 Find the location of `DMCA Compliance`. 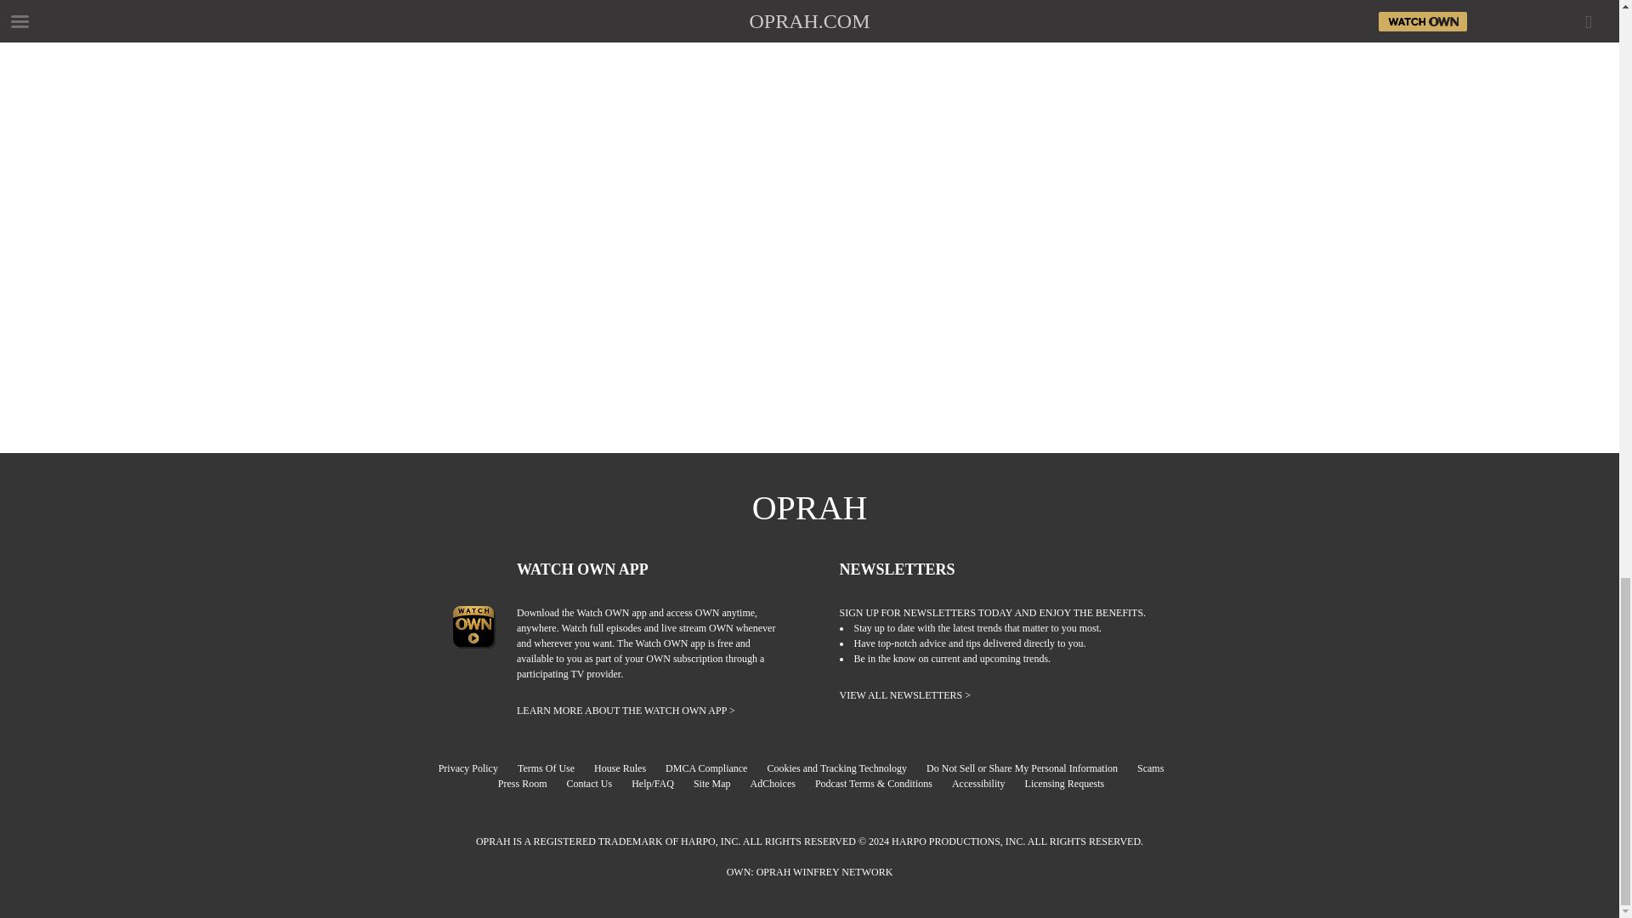

DMCA Compliance is located at coordinates (714, 768).